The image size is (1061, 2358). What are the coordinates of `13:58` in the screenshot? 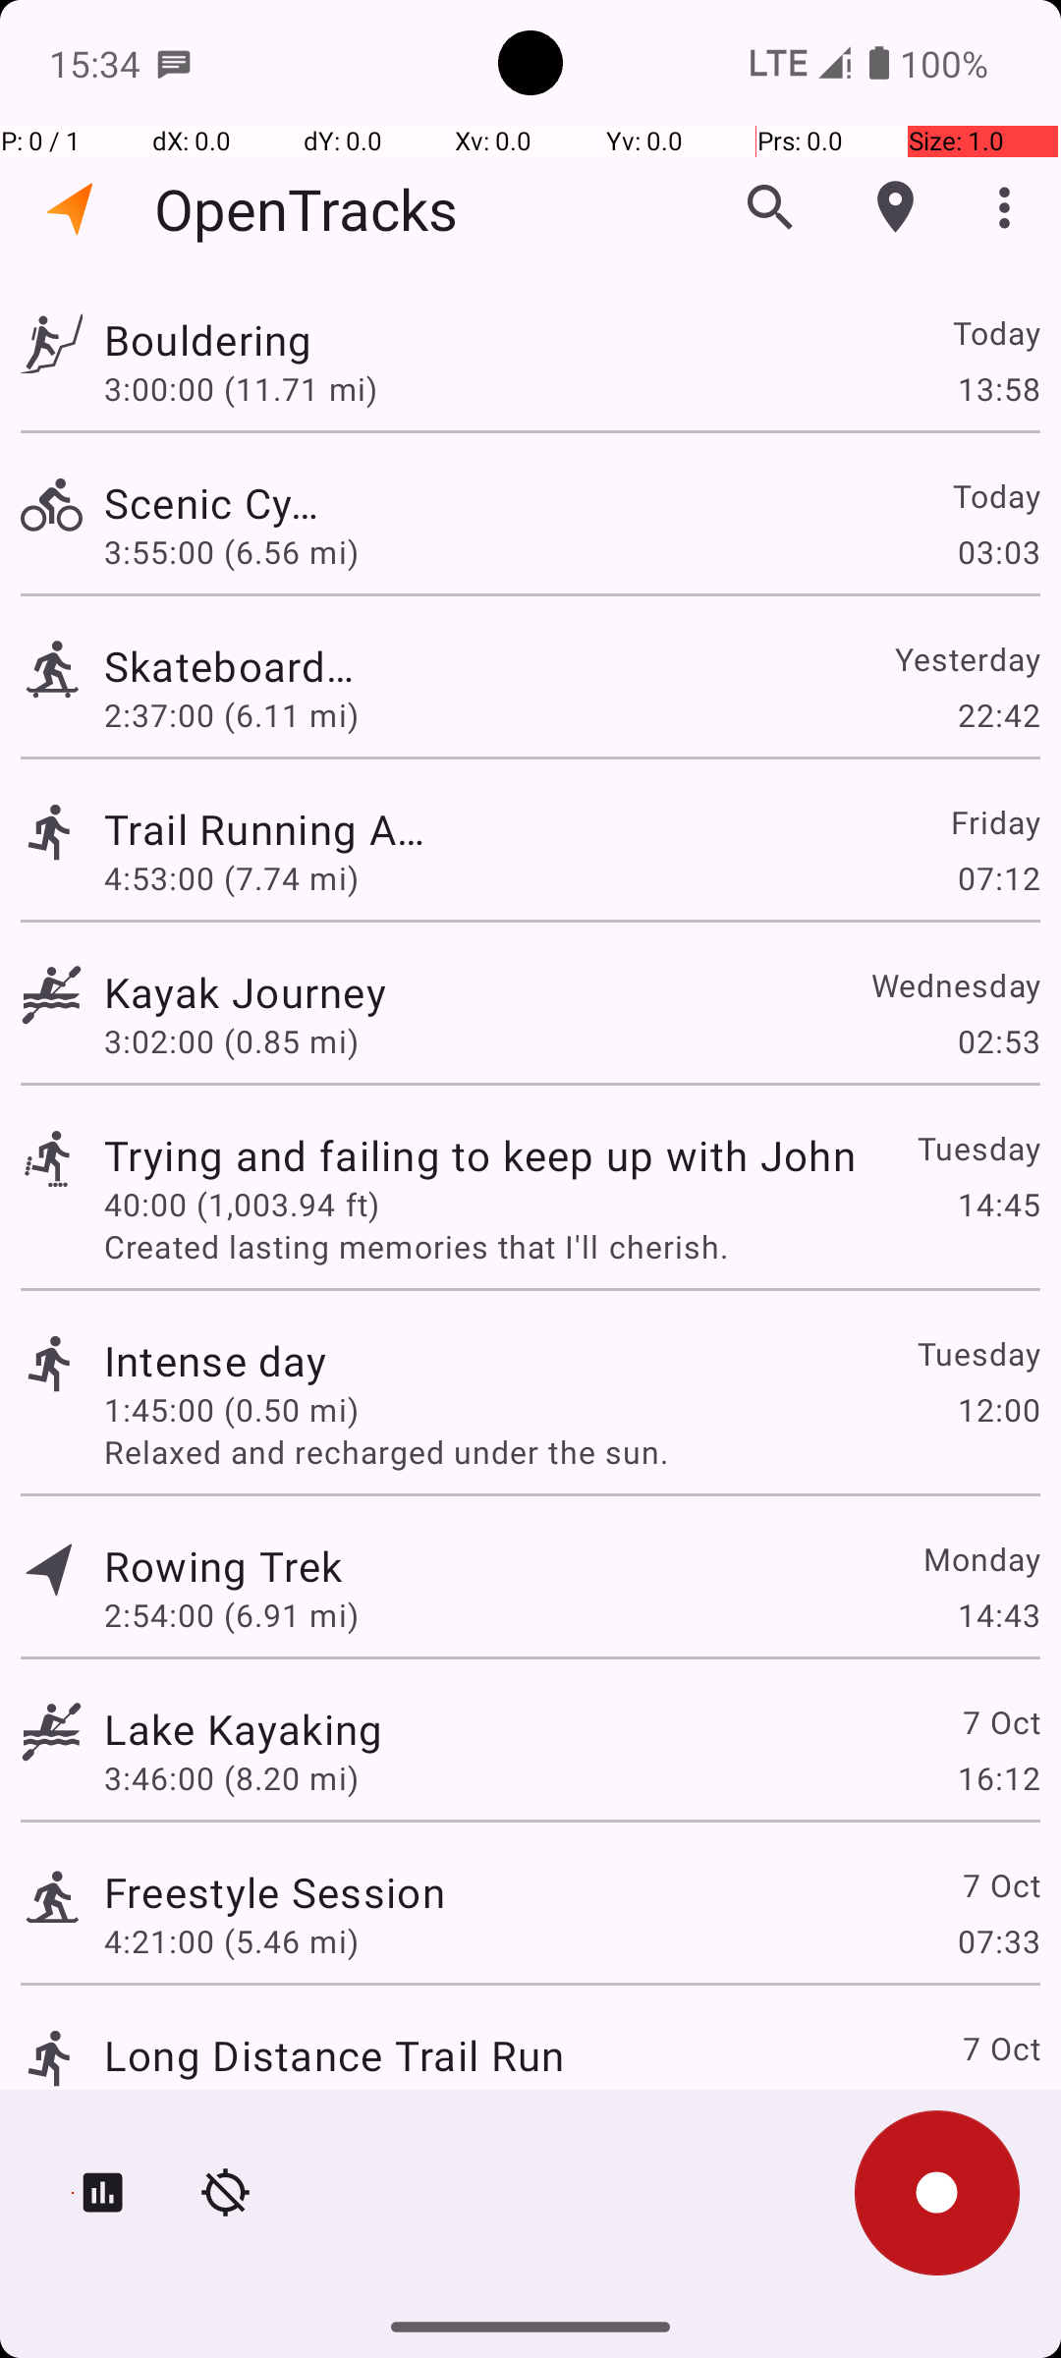 It's located at (998, 388).